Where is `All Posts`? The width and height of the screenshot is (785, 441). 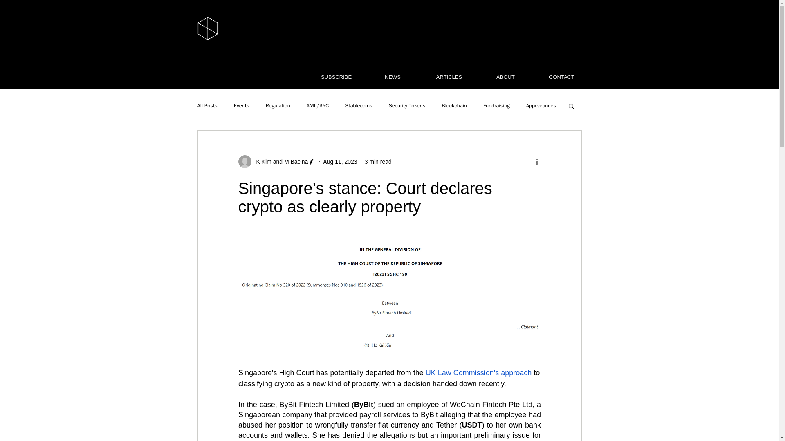
All Posts is located at coordinates (207, 105).